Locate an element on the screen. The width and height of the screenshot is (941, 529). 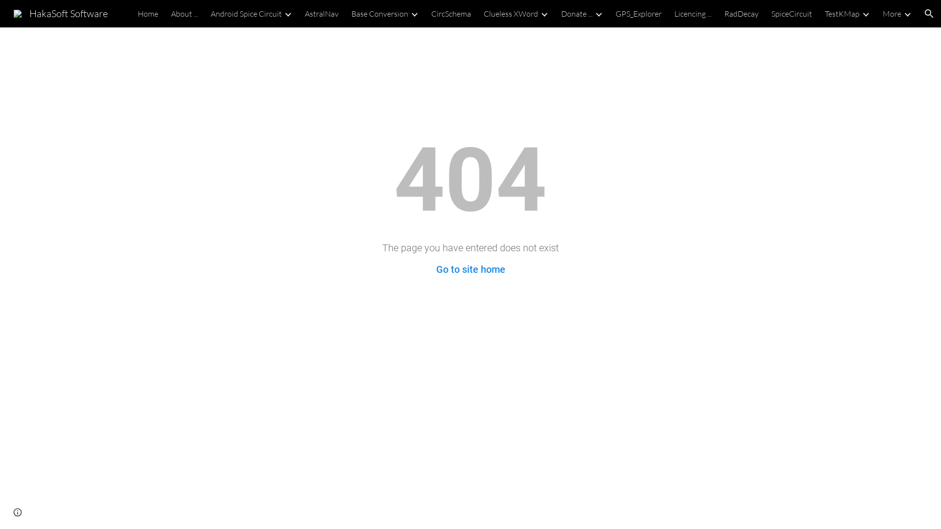
Expand/Collapse is located at coordinates (414, 14).